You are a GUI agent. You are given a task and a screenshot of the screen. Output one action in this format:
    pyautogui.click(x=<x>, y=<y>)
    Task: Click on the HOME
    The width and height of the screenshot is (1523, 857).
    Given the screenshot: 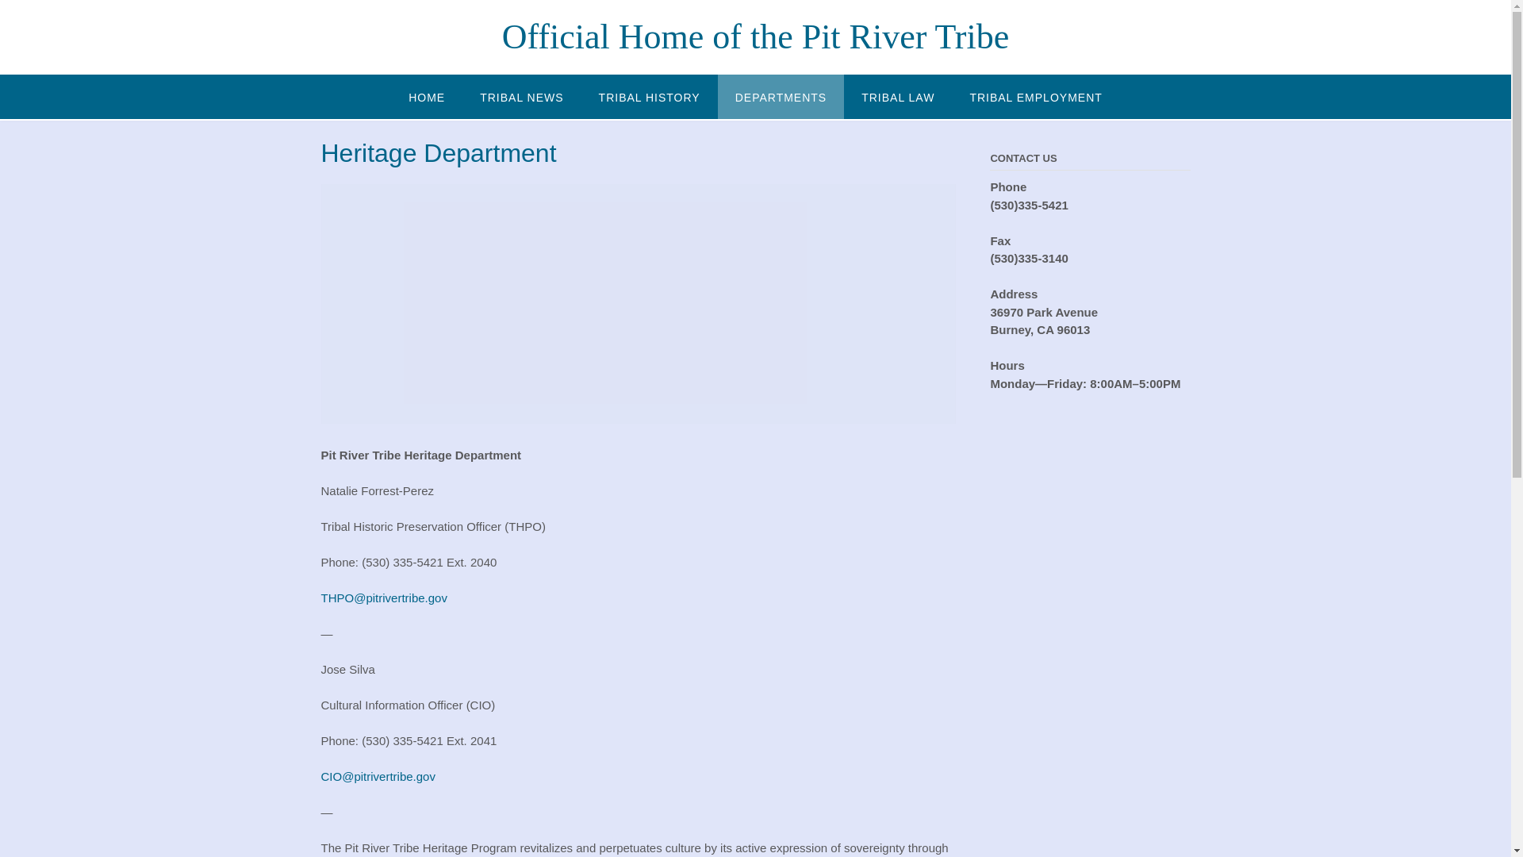 What is the action you would take?
    pyautogui.click(x=427, y=97)
    